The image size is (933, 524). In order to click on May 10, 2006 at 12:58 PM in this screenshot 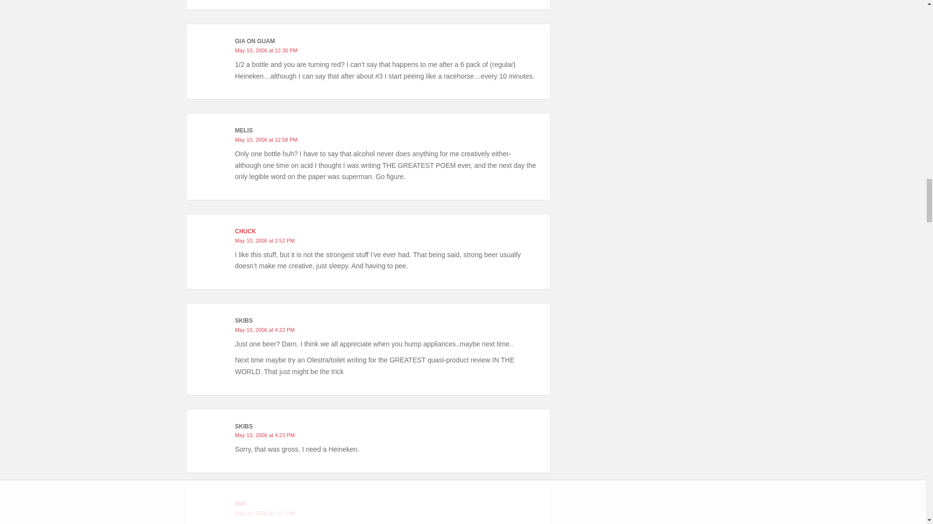, I will do `click(266, 139)`.